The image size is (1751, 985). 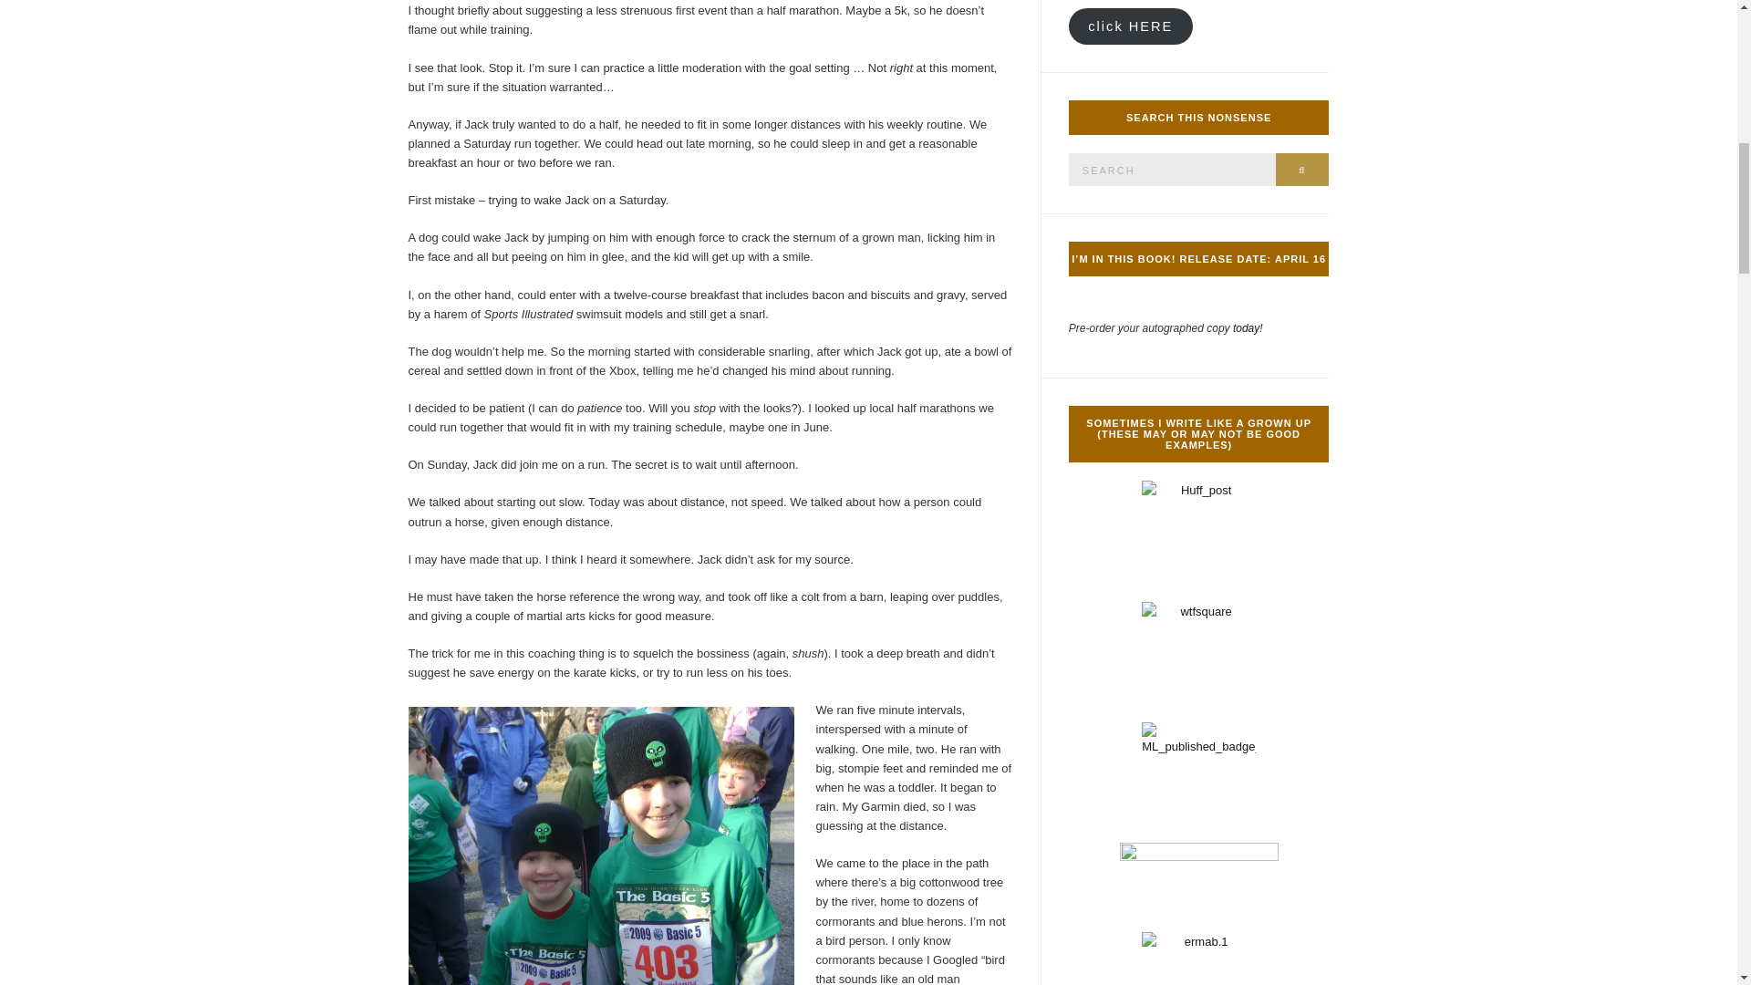 I want to click on Scary Mommy, so click(x=1198, y=658).